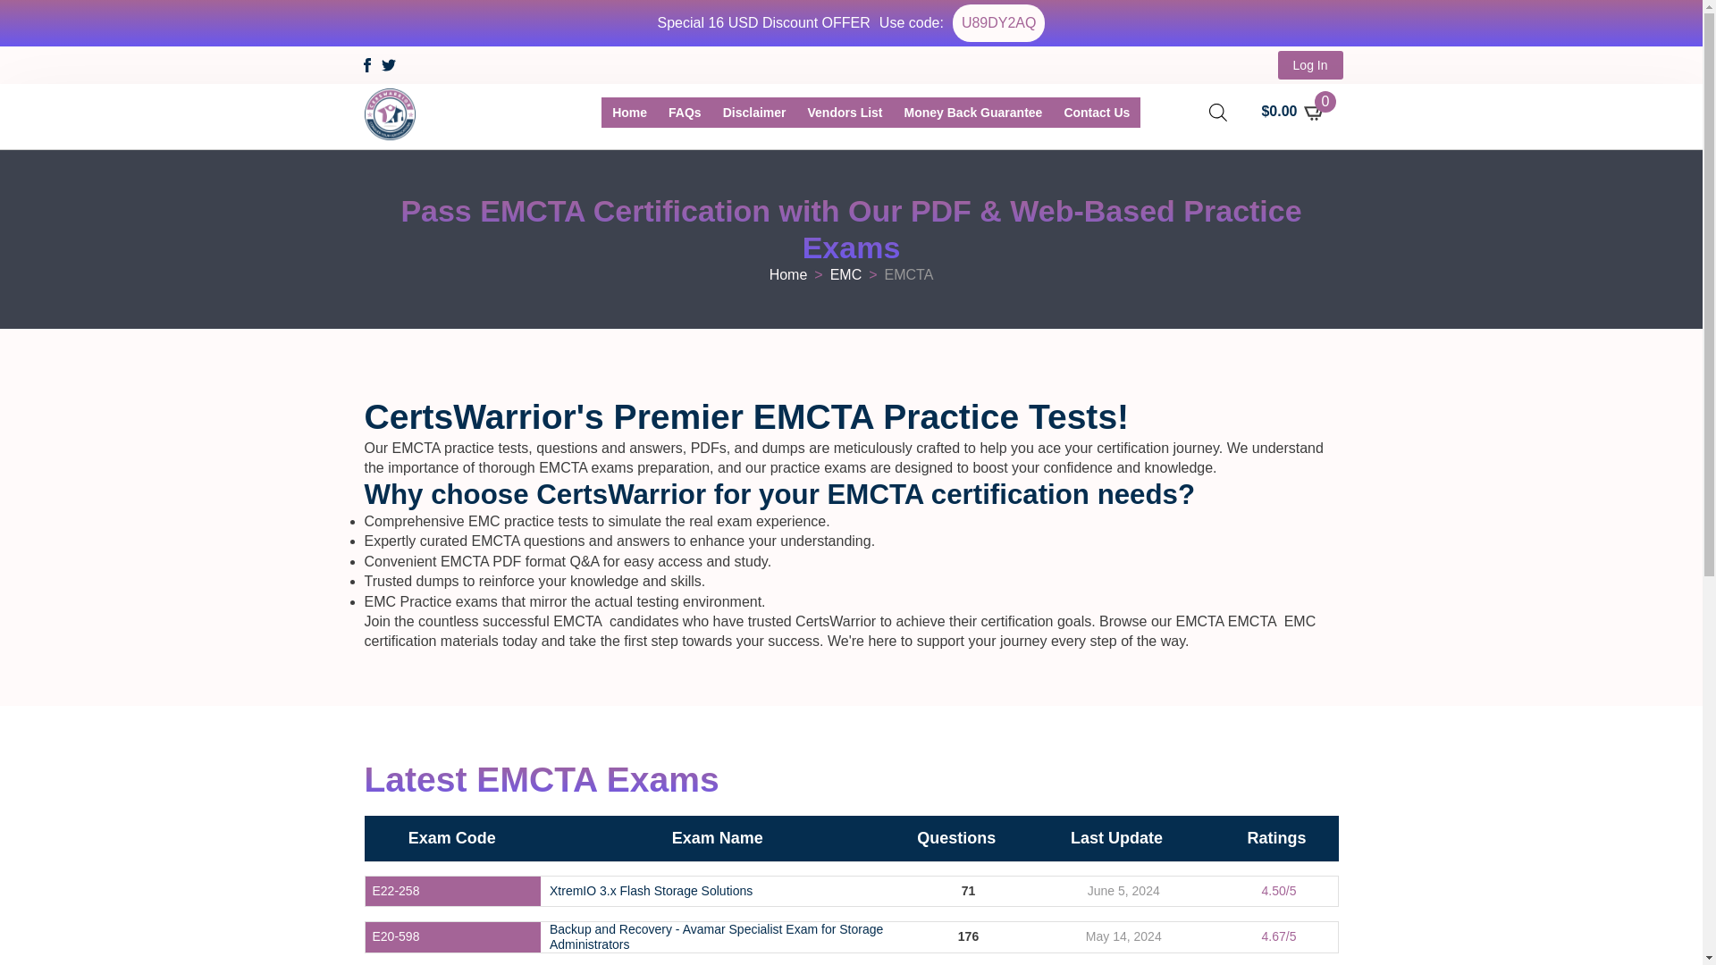  Describe the element at coordinates (451, 838) in the screenshot. I see `Exam Code` at that location.